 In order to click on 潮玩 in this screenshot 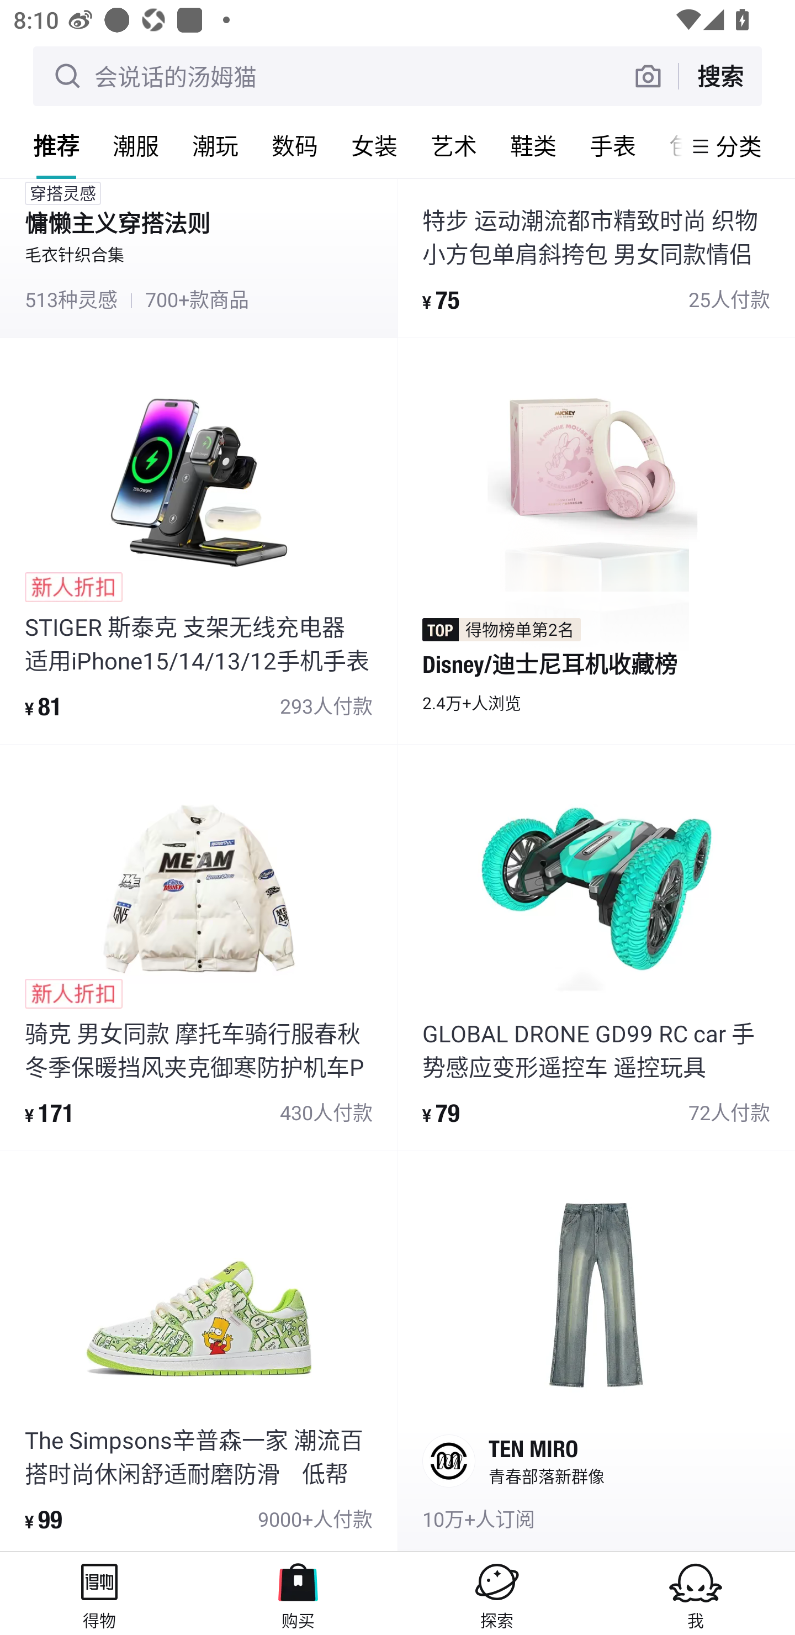, I will do `click(215, 145)`.